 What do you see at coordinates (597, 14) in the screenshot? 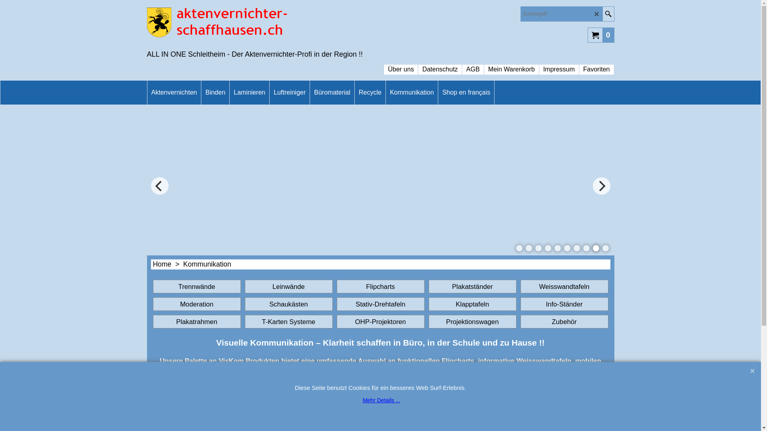
I see `LD_CANCEL` at bounding box center [597, 14].